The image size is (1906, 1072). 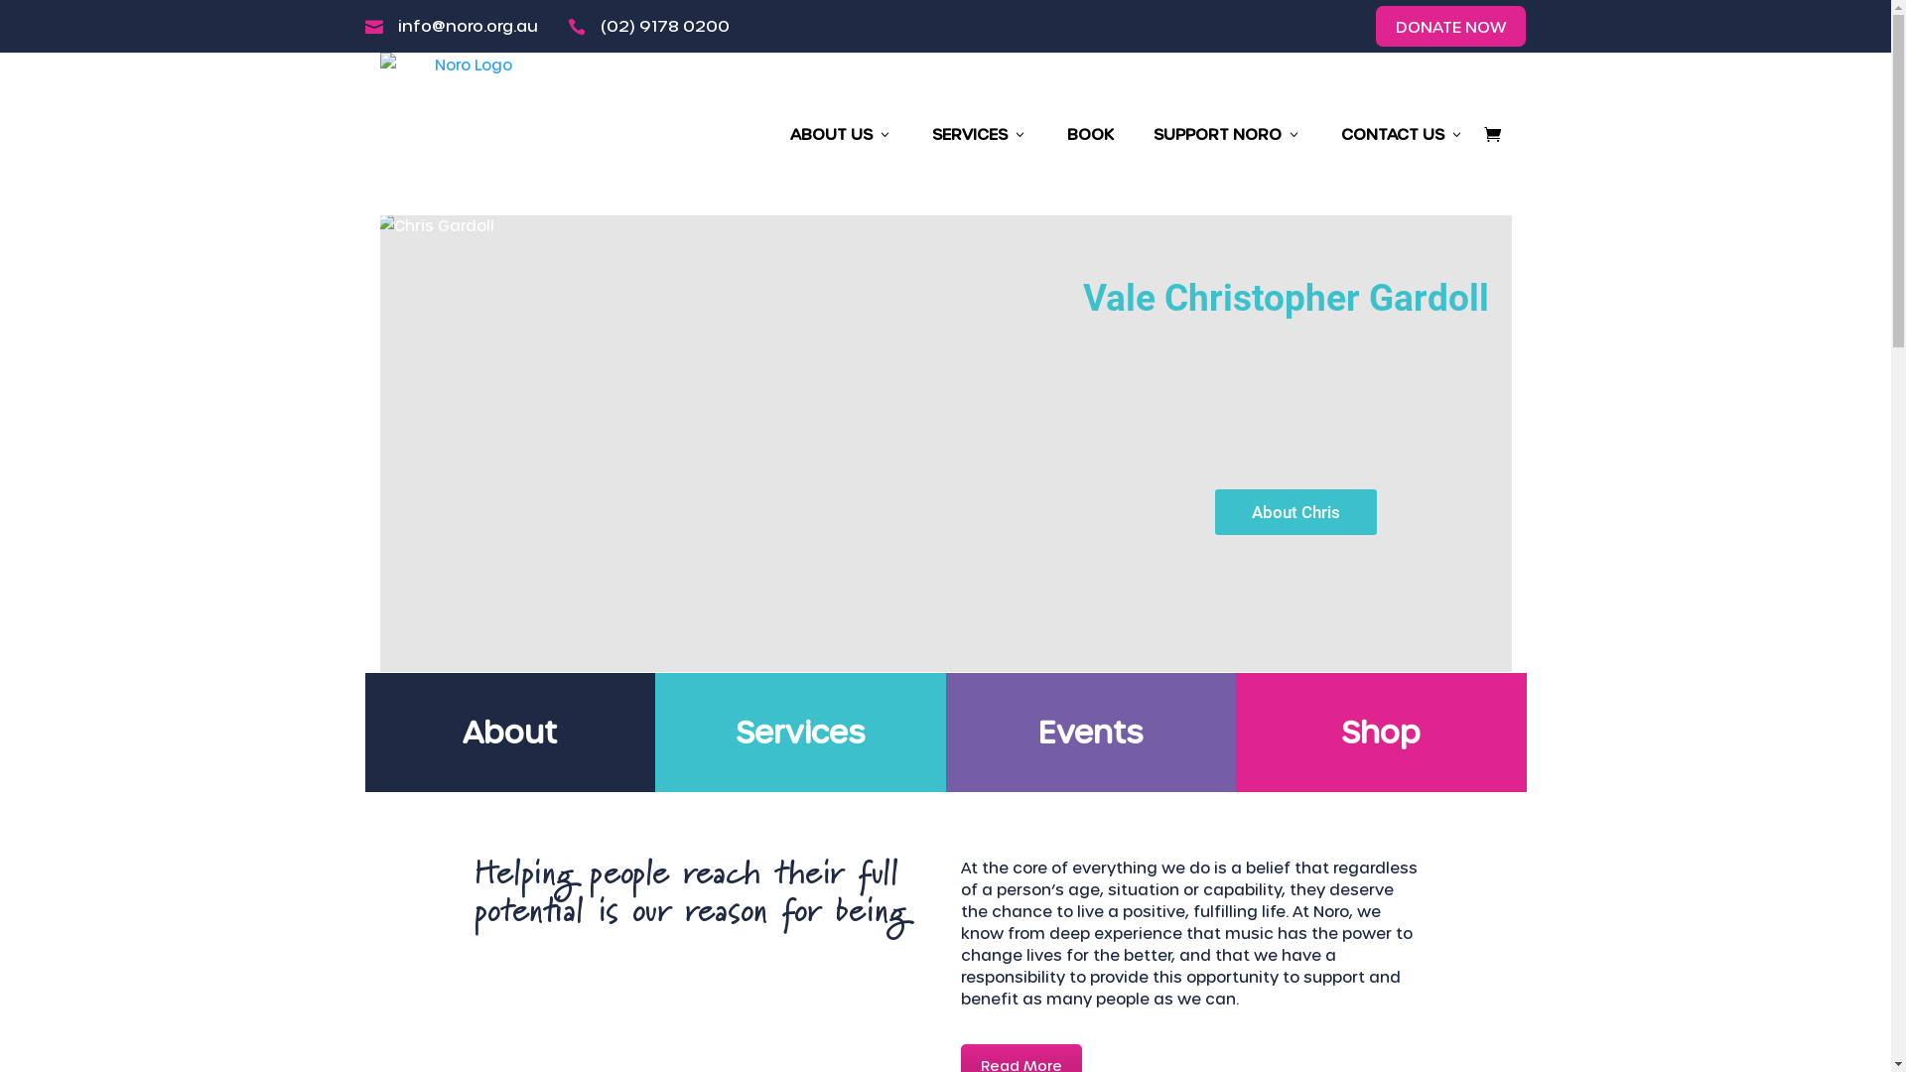 I want to click on info@noro.org.au, so click(x=467, y=26).